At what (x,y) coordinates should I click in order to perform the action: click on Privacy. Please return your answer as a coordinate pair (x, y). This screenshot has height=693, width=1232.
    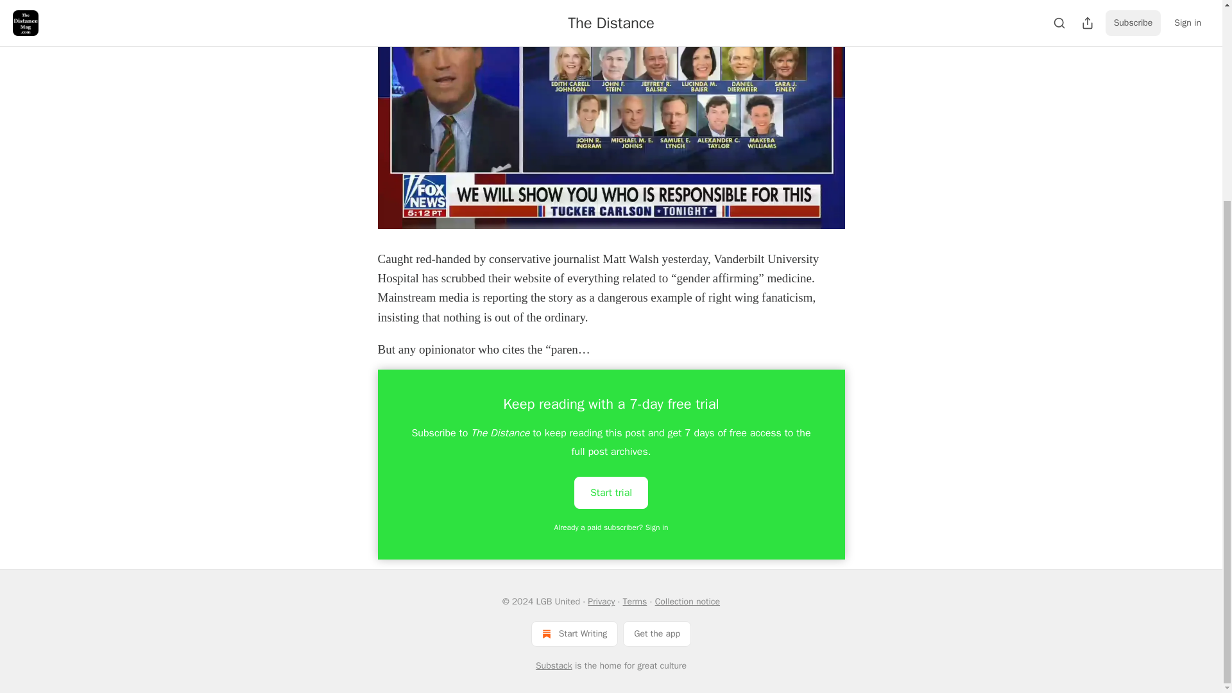
    Looking at the image, I should click on (601, 601).